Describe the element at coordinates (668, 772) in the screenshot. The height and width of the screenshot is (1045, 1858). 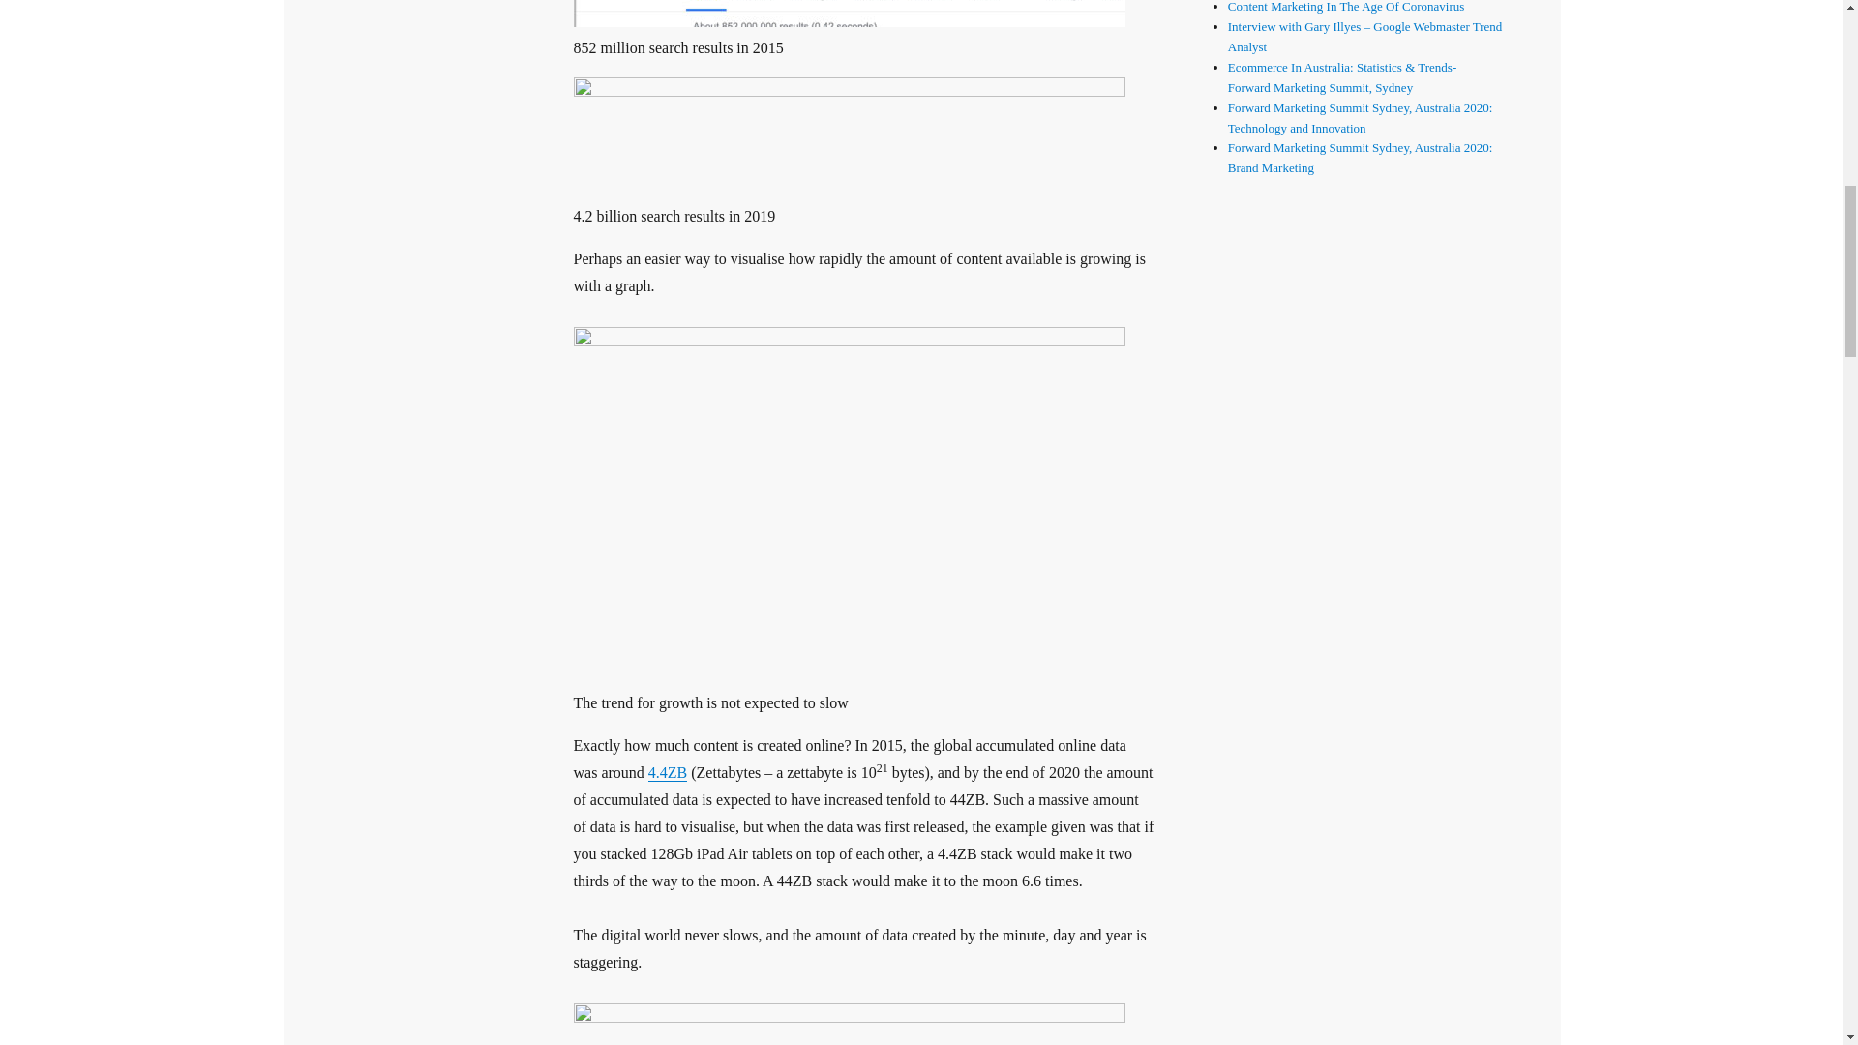
I see `4.4ZB` at that location.